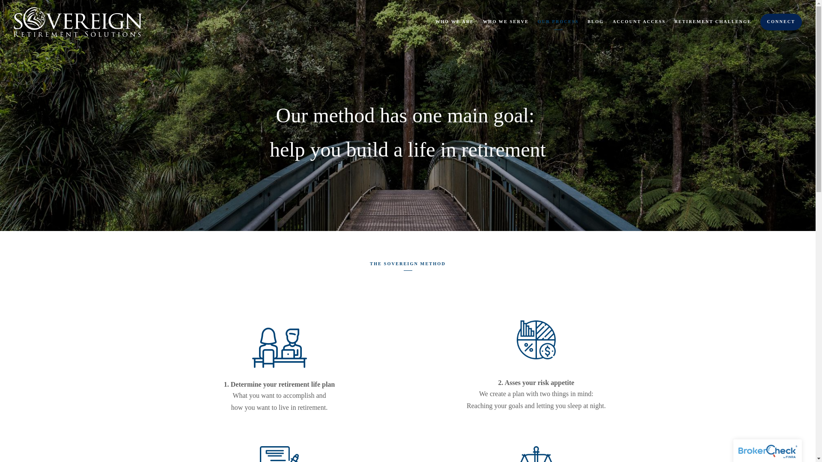  I want to click on BLOG, so click(595, 21).